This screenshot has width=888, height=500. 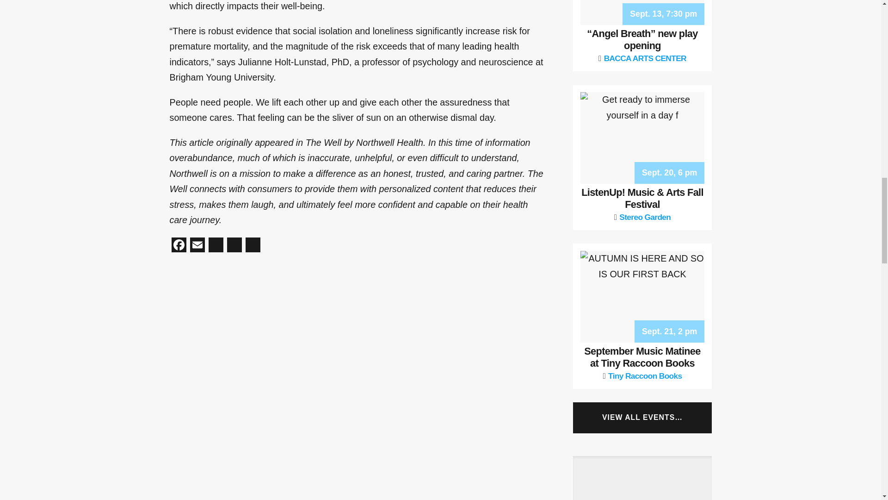 I want to click on Email, so click(x=197, y=246).